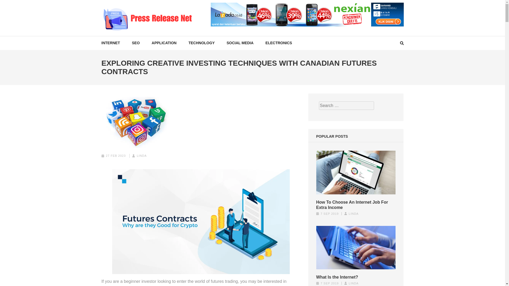  What do you see at coordinates (110, 43) in the screenshot?
I see `INTERNET` at bounding box center [110, 43].